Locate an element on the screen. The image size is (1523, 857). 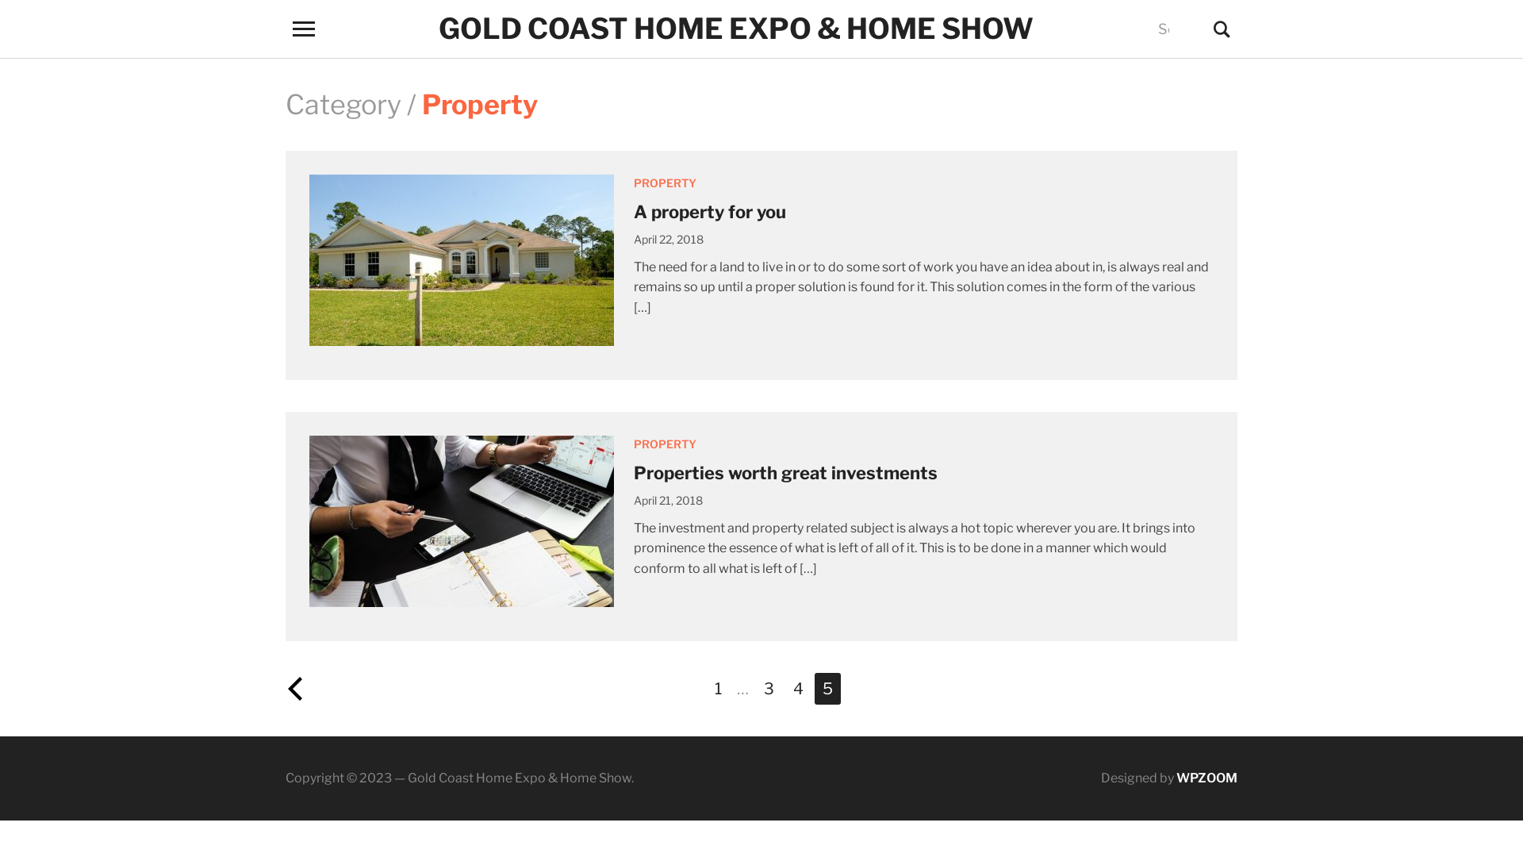
WPZOOM is located at coordinates (1207, 778).